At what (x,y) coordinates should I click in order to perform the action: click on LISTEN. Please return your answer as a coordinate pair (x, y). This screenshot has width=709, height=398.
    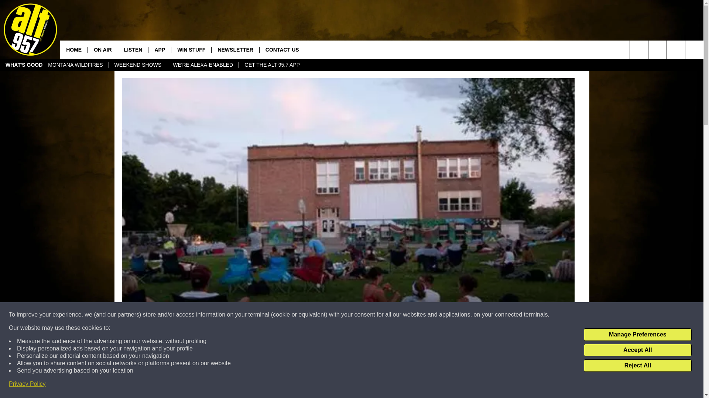
    Looking at the image, I should click on (133, 49).